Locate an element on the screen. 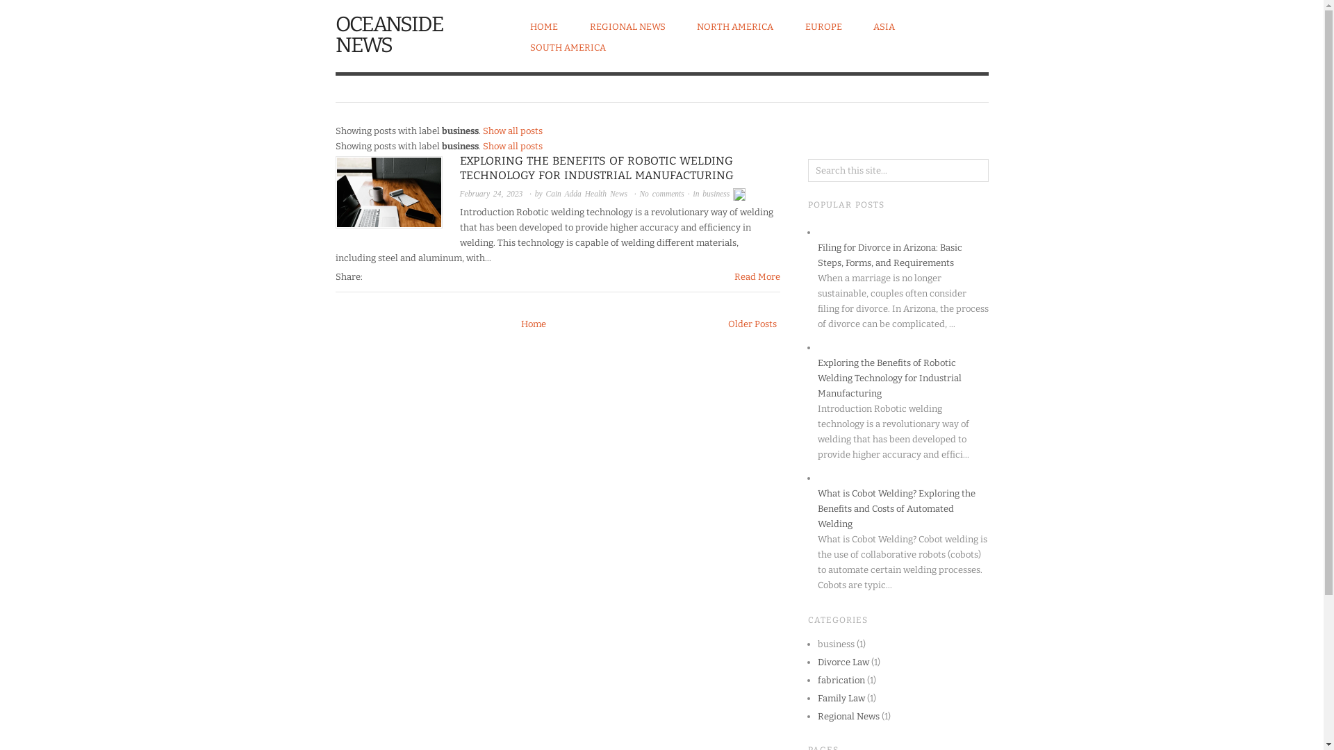 This screenshot has height=750, width=1334. No comments is located at coordinates (663, 194).